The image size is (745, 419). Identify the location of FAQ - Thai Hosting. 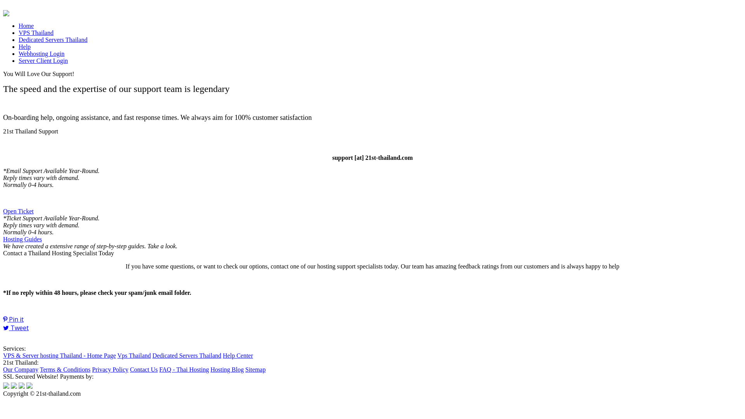
(184, 369).